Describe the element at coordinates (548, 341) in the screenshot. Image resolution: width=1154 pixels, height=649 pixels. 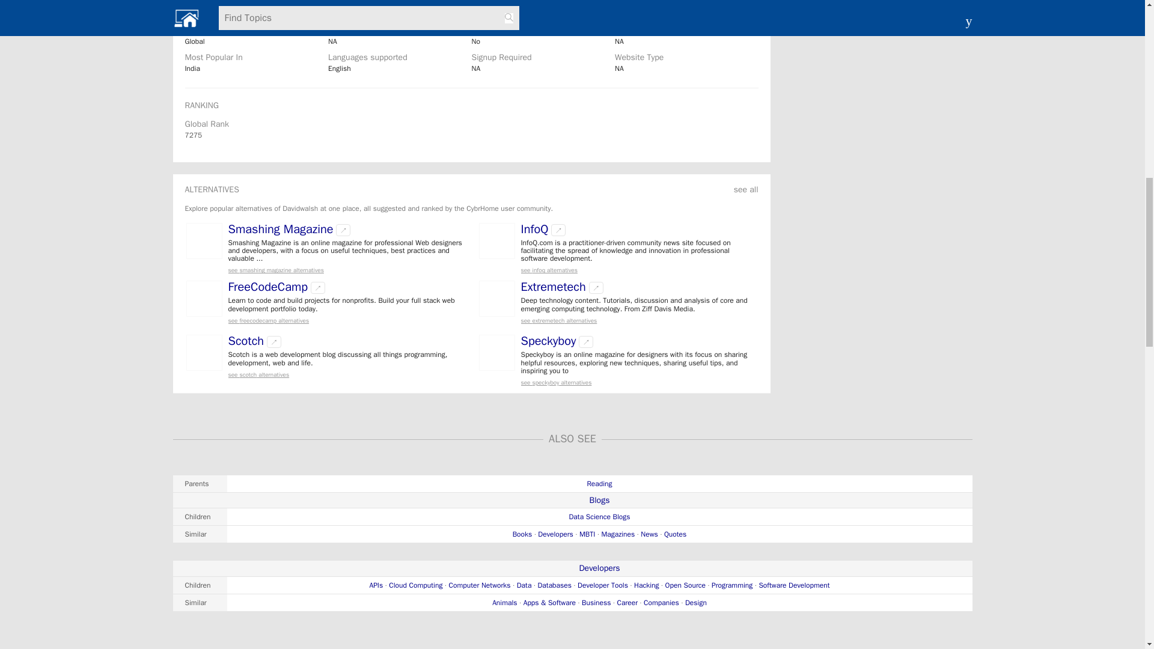
I see `Speckyboy` at that location.